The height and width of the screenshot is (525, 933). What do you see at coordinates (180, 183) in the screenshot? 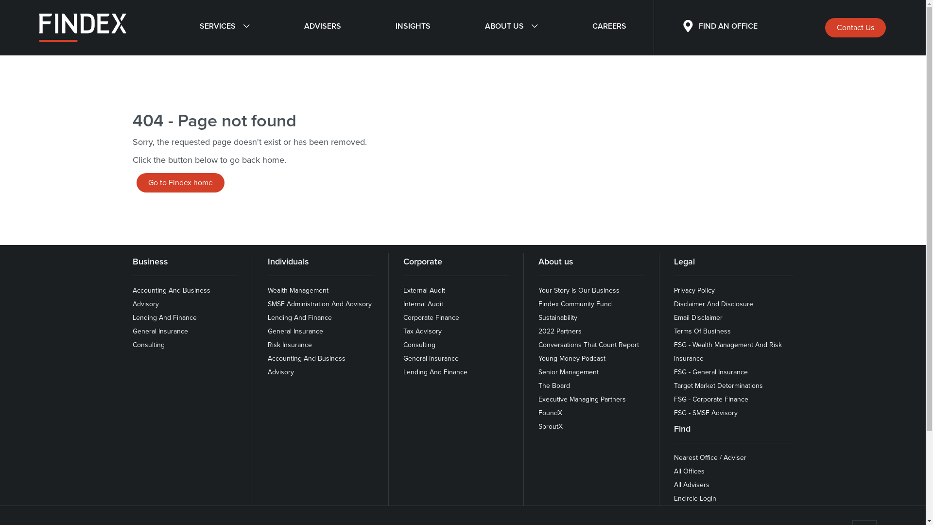
I see `Go to Findex home` at bounding box center [180, 183].